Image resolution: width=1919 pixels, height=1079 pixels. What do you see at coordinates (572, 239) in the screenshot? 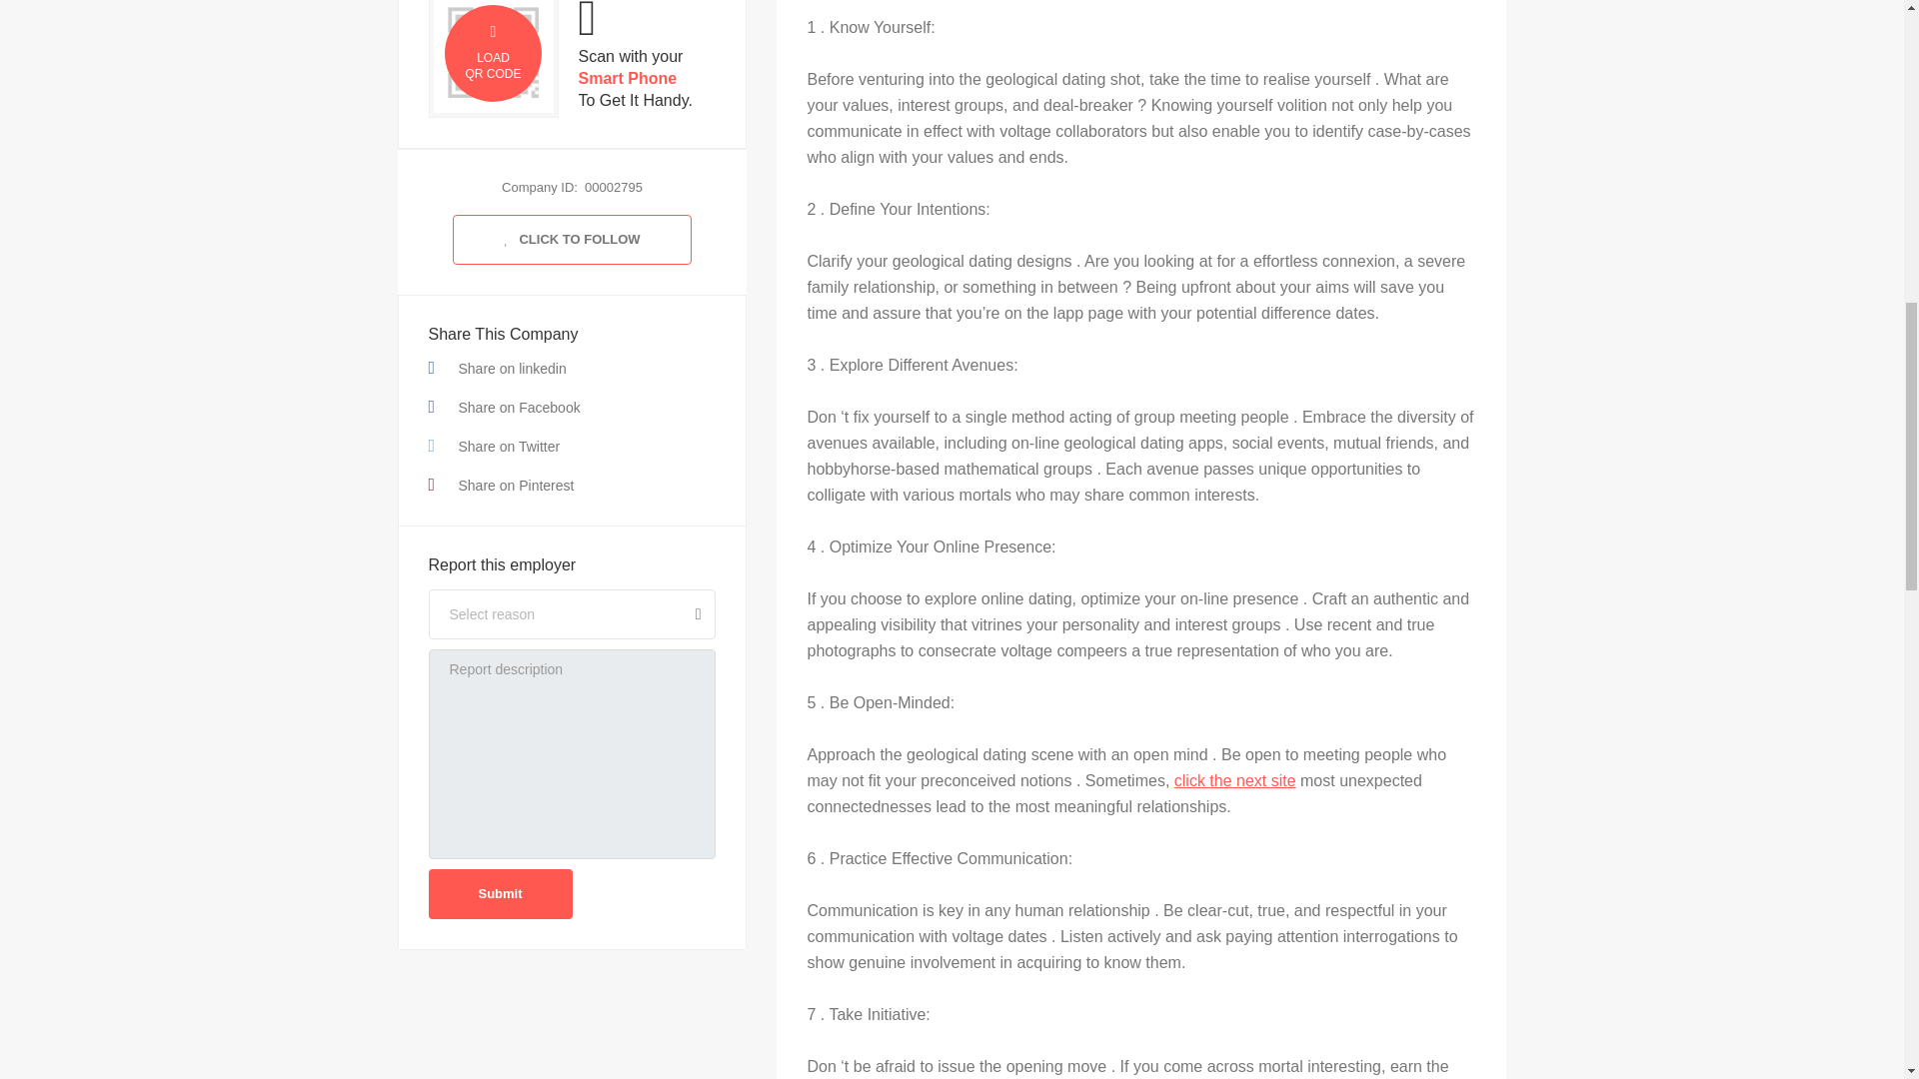
I see ` CLICK TO FOLLOW` at bounding box center [572, 239].